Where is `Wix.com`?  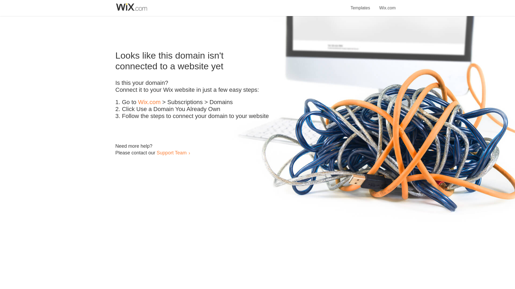 Wix.com is located at coordinates (387, 5).